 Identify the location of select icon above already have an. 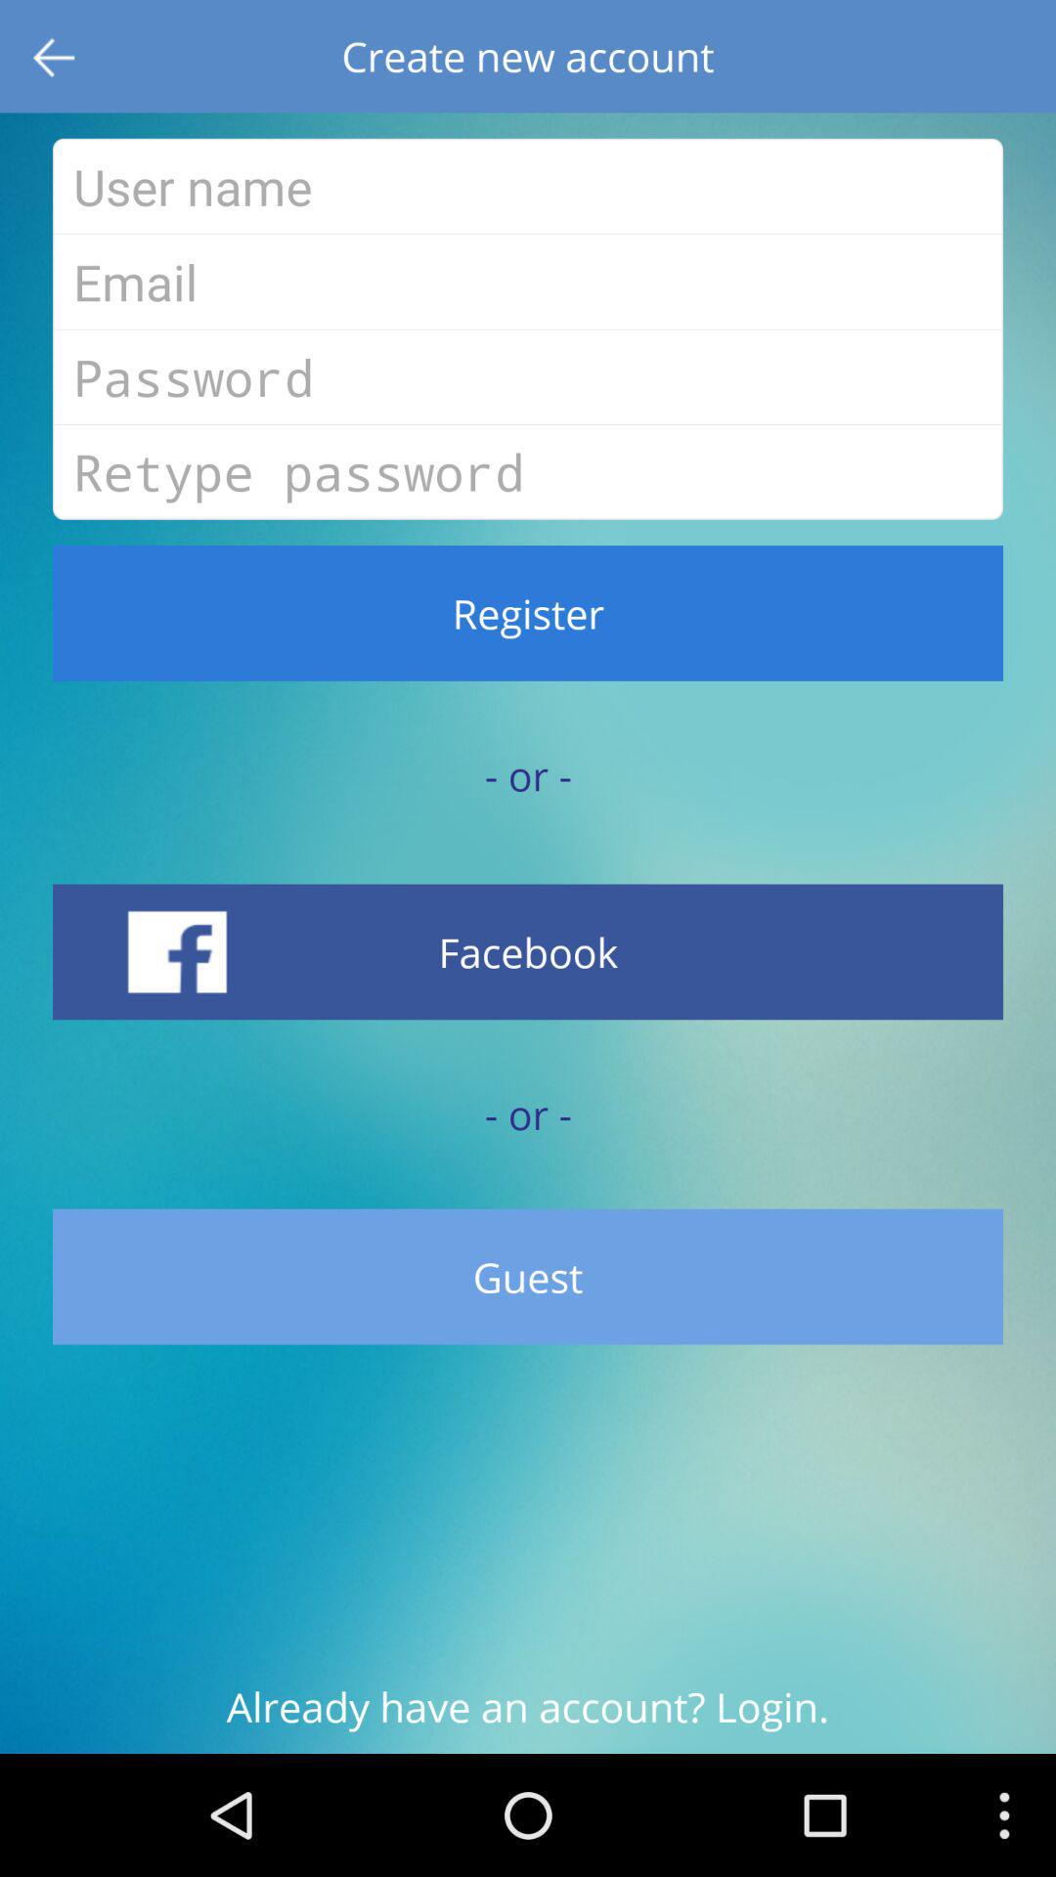
(528, 1277).